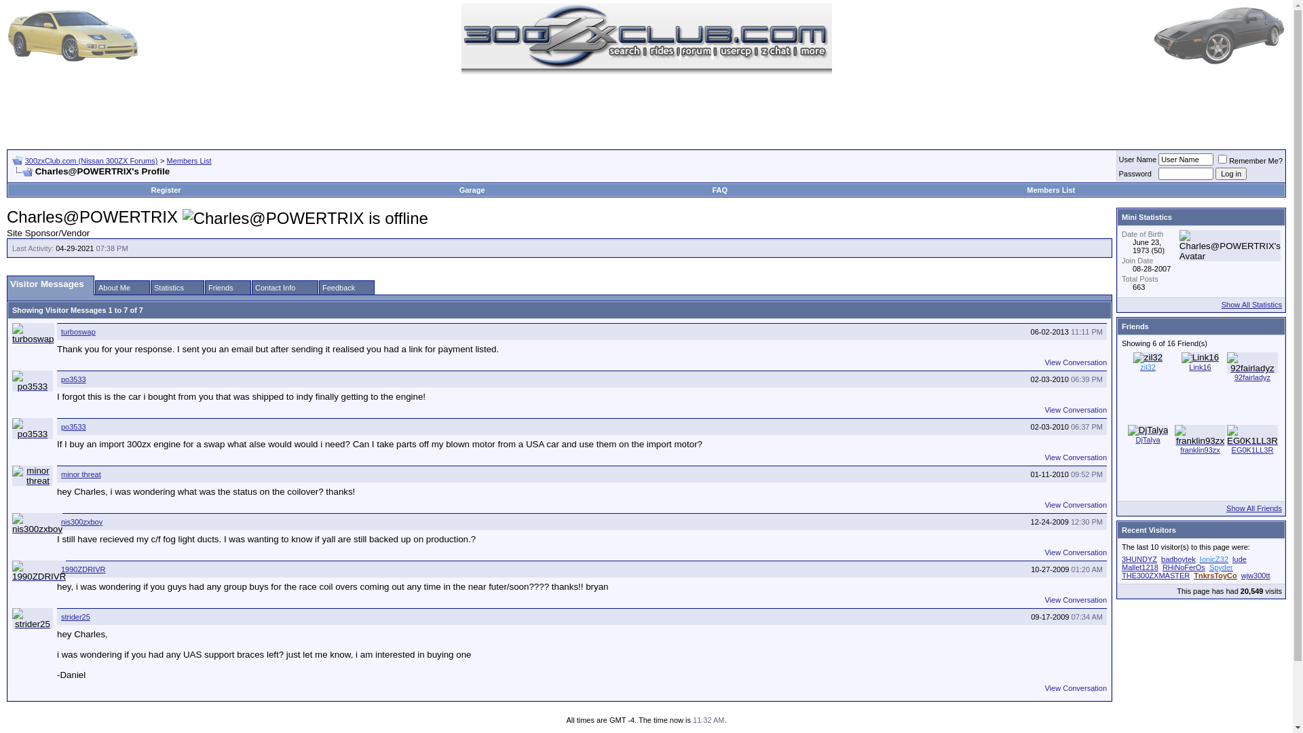  Describe the element at coordinates (33, 334) in the screenshot. I see `turboswap` at that location.